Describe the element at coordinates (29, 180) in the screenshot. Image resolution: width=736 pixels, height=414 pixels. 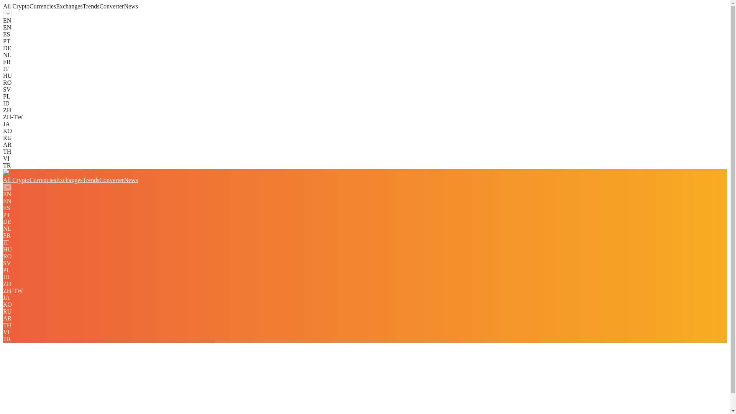
I see `All CryptoCurrencies` at that location.